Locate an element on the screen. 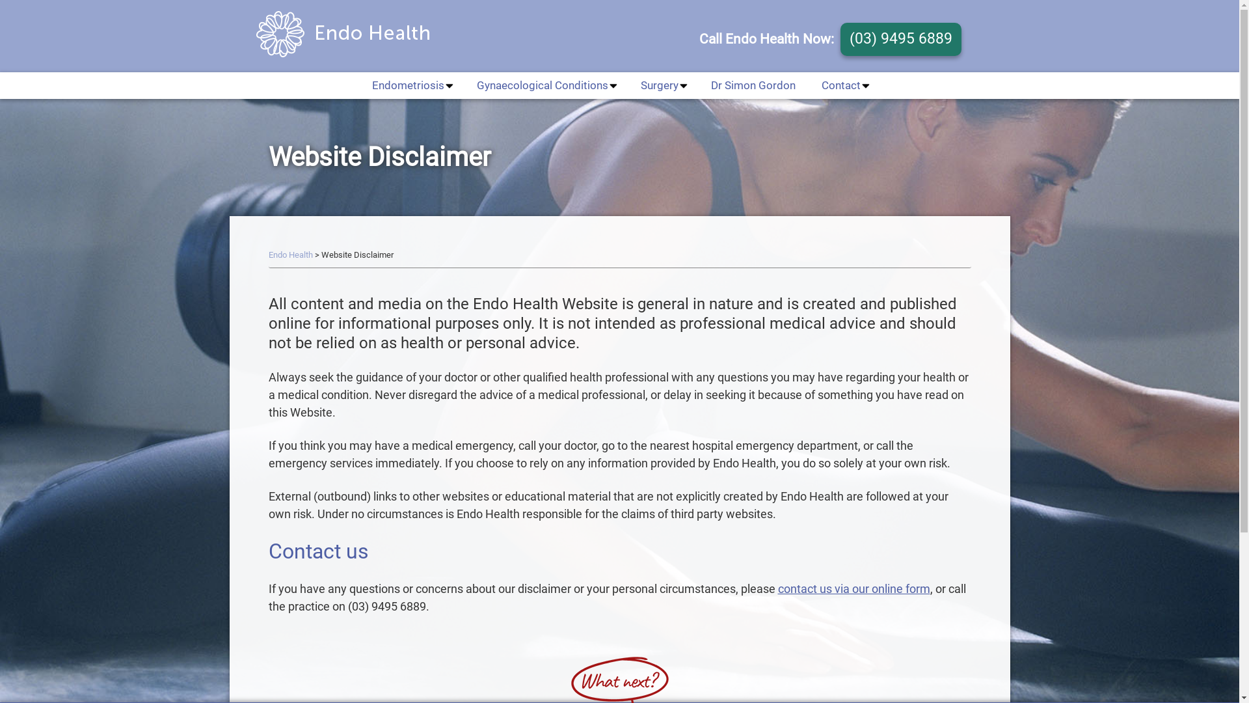  contact us via our online form is located at coordinates (854, 588).